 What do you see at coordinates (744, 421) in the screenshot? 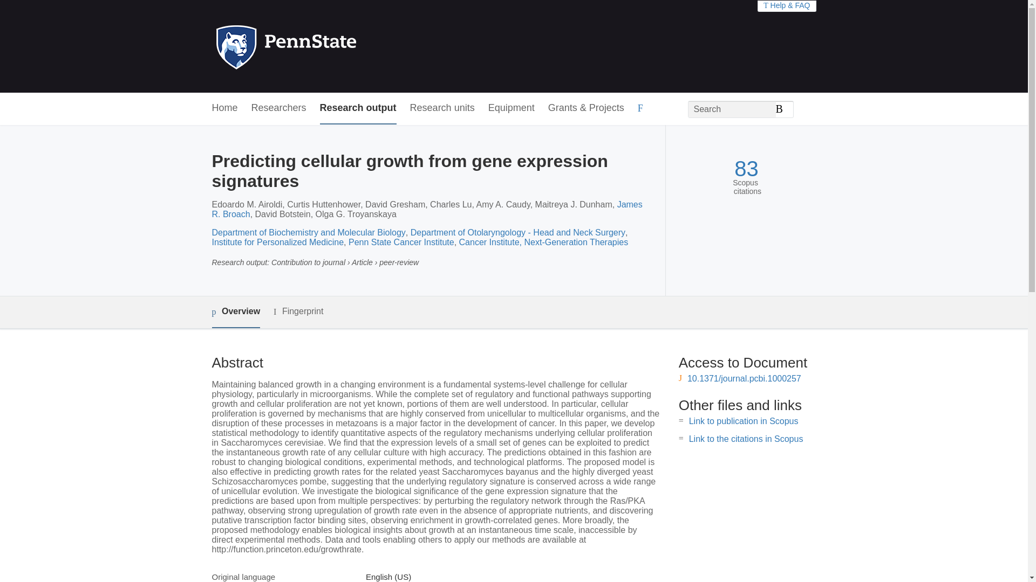
I see `Link to publication in Scopus` at bounding box center [744, 421].